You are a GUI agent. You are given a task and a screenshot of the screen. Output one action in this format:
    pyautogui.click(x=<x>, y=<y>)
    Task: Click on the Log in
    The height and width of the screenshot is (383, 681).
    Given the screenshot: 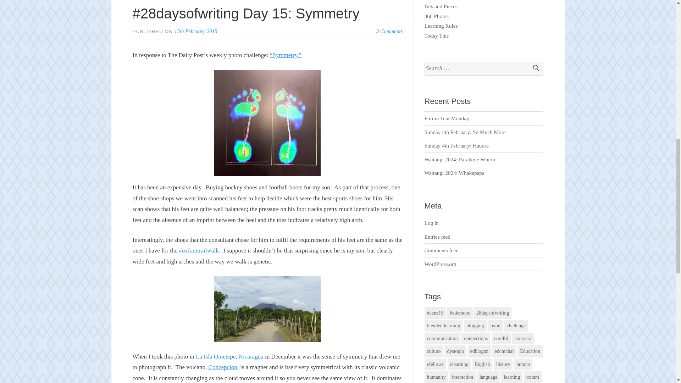 What is the action you would take?
    pyautogui.click(x=431, y=223)
    